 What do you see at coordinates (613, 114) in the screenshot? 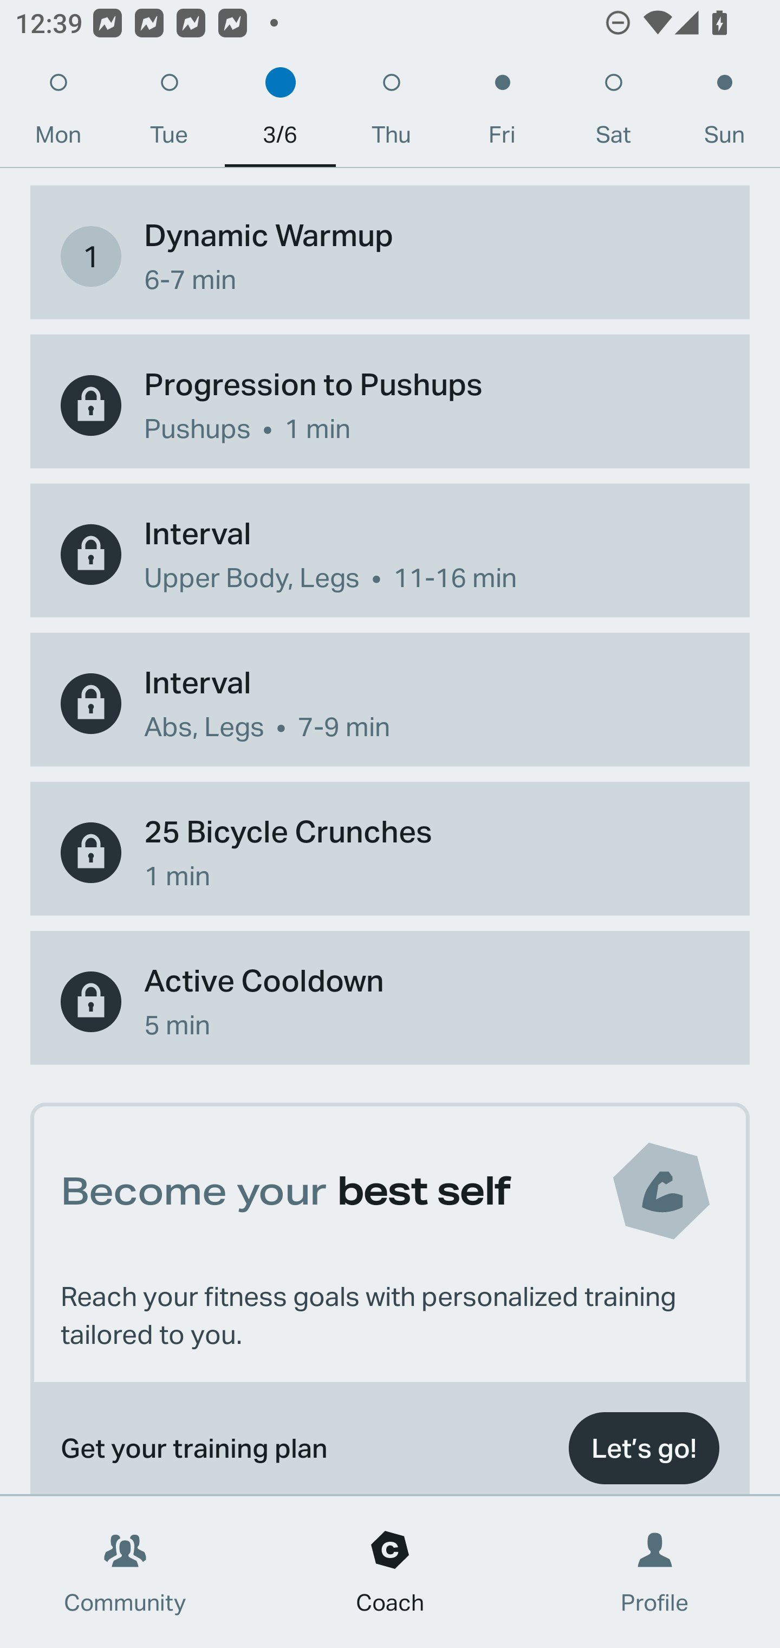
I see `Sat` at bounding box center [613, 114].